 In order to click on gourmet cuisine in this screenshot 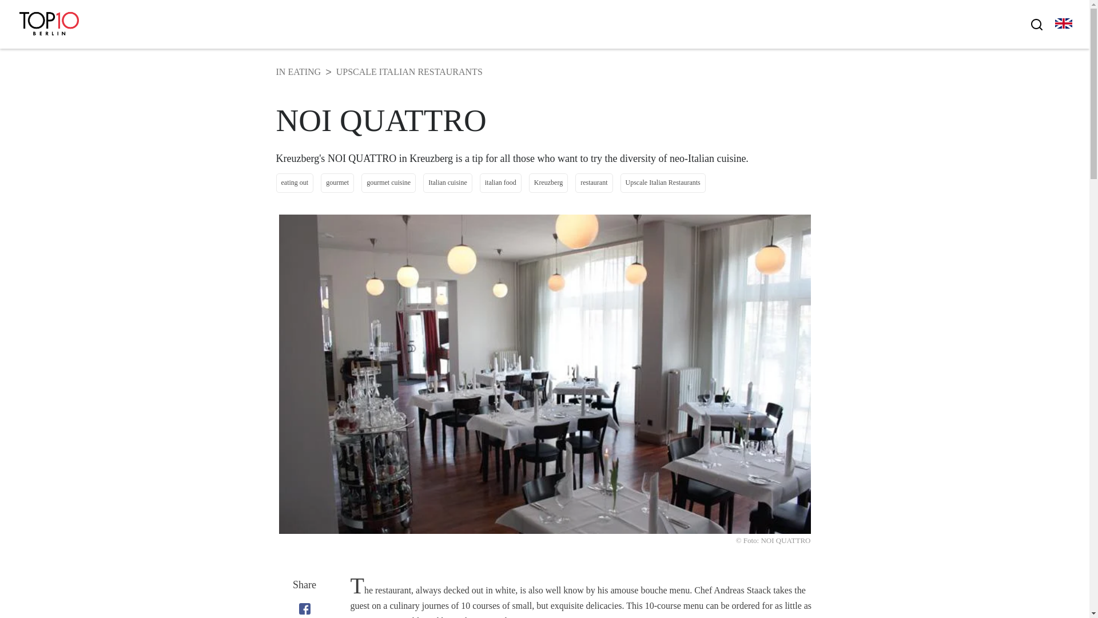, I will do `click(388, 183)`.